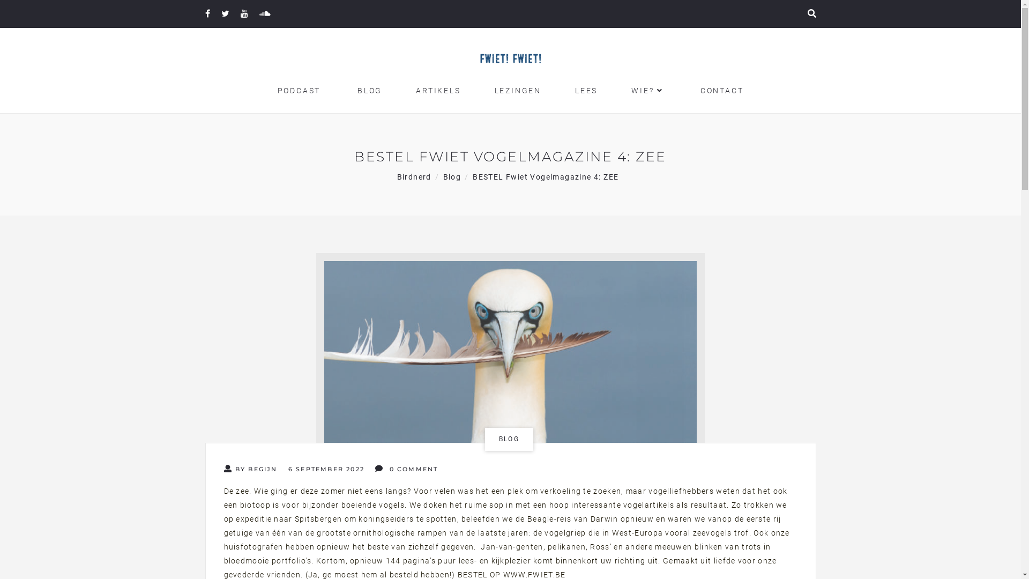 This screenshot has height=579, width=1029. I want to click on  BLOG, so click(368, 91).